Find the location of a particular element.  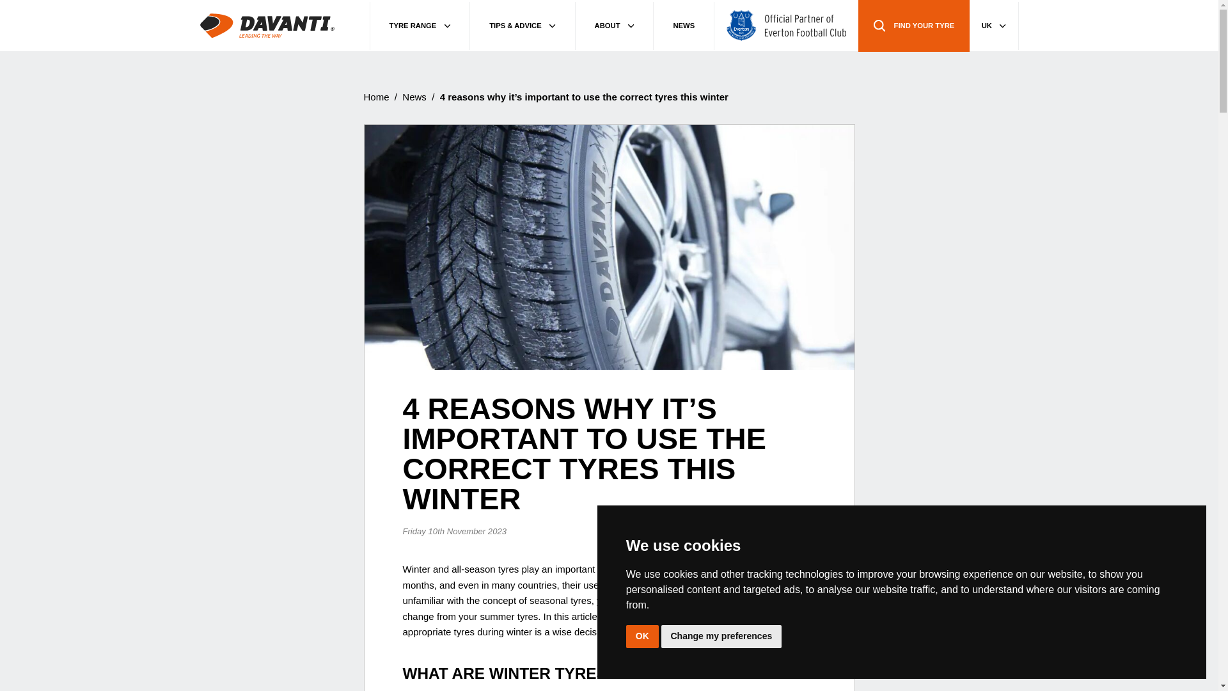

TYRE RANGE is located at coordinates (420, 25).